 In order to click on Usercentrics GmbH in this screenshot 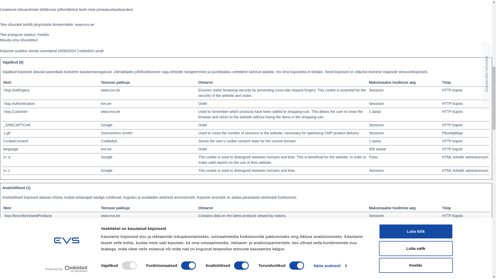, I will do `click(116, 133)`.